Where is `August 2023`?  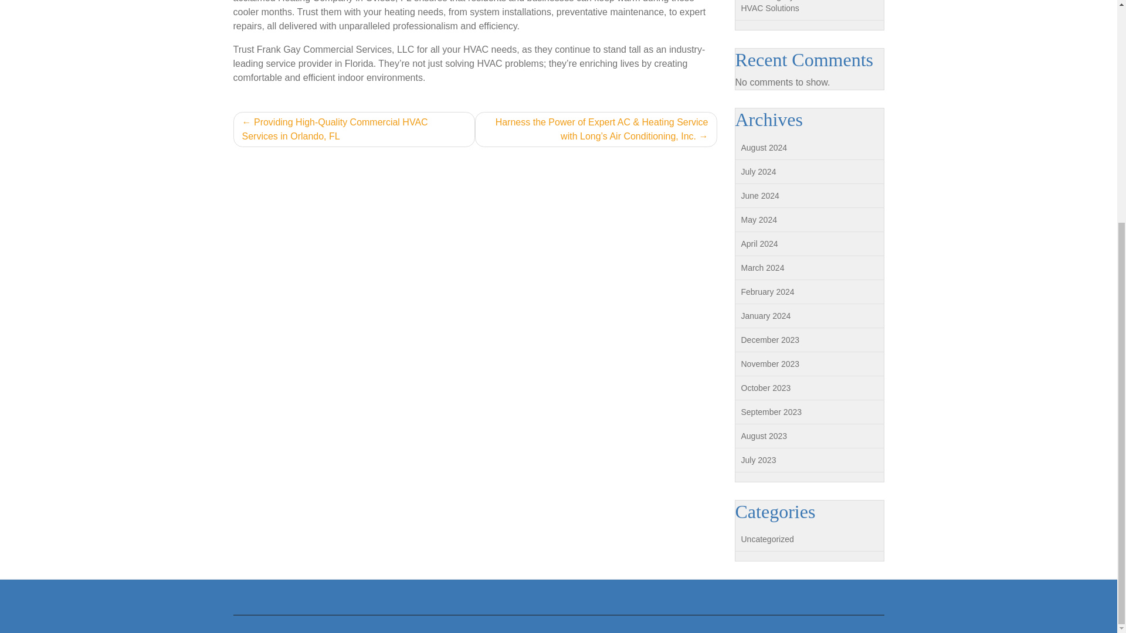 August 2023 is located at coordinates (764, 435).